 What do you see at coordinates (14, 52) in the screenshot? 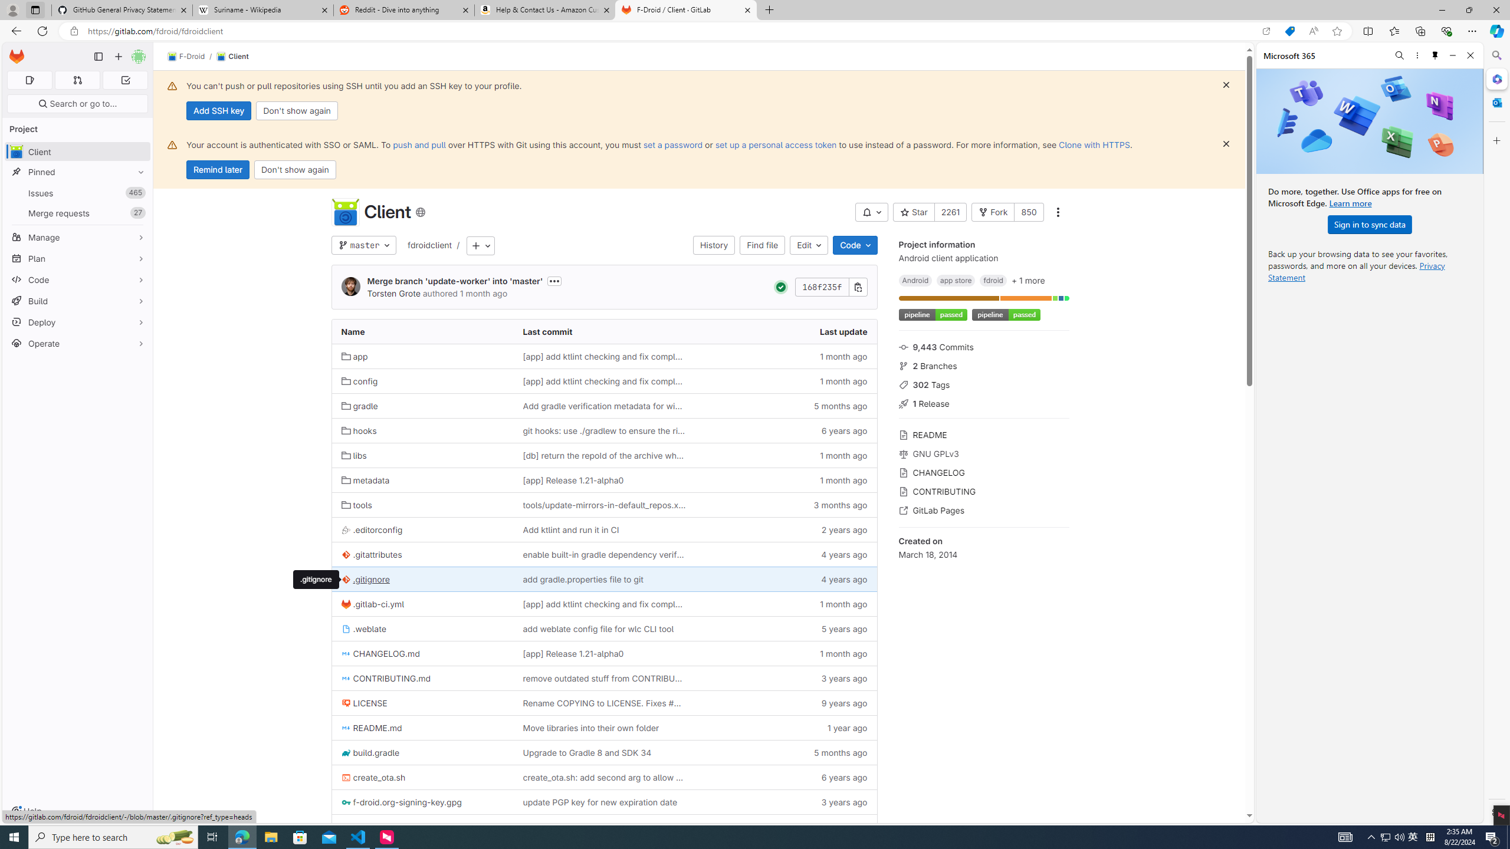
I see `Skip to main content` at bounding box center [14, 52].